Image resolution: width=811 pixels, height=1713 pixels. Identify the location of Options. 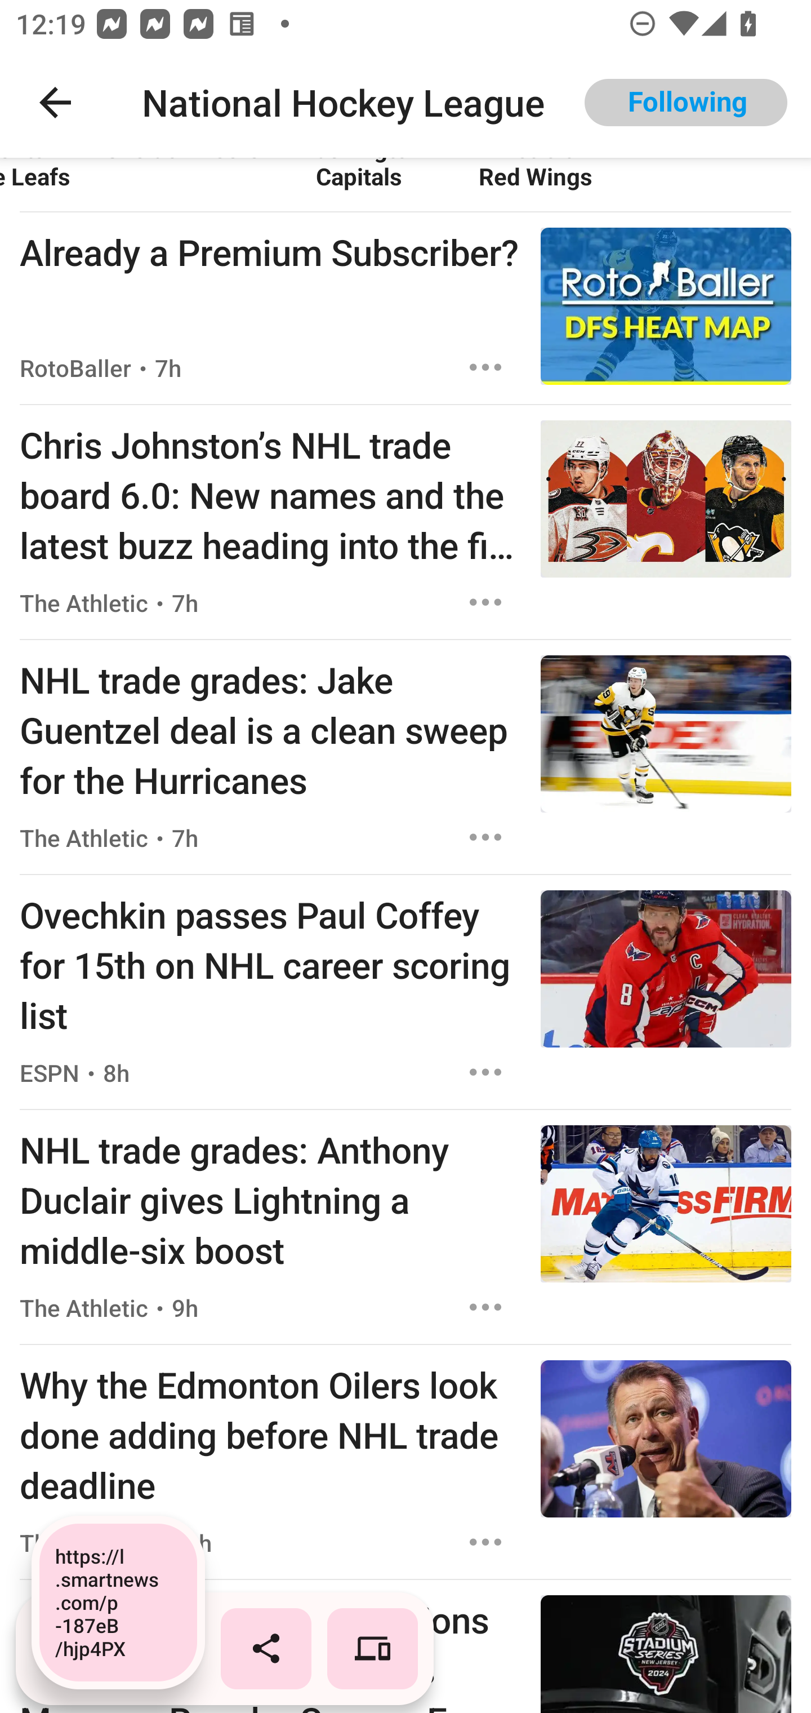
(485, 1072).